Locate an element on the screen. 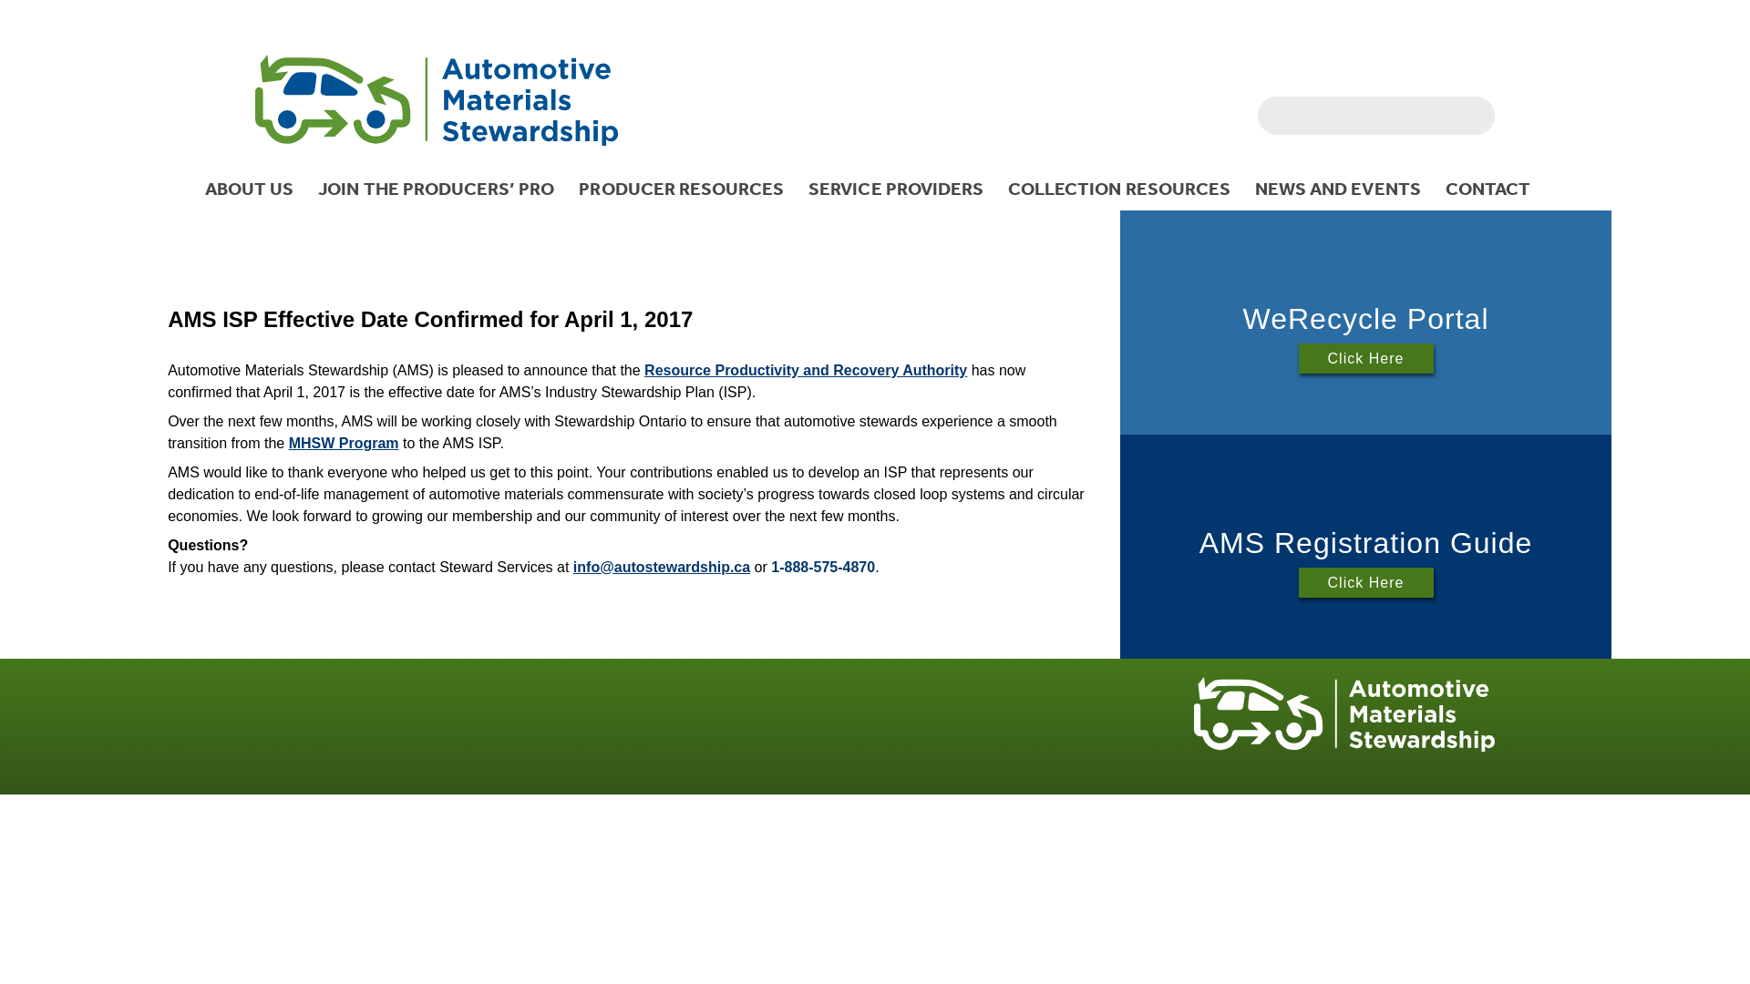 Image resolution: width=1750 pixels, height=984 pixels. info@autostewardship.ca is located at coordinates (662, 567).